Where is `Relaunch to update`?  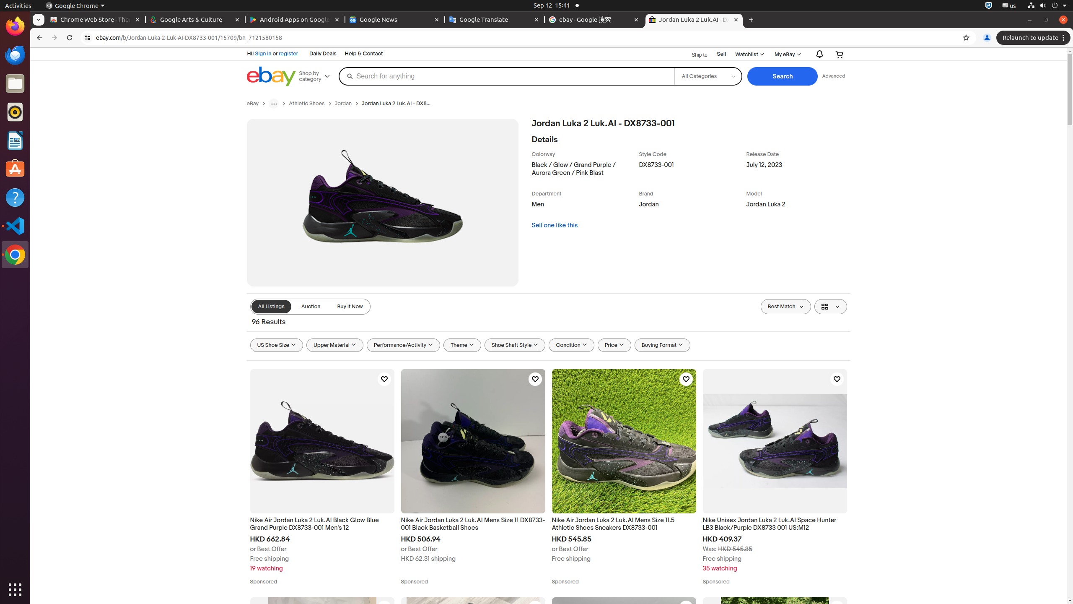 Relaunch to update is located at coordinates (1034, 38).